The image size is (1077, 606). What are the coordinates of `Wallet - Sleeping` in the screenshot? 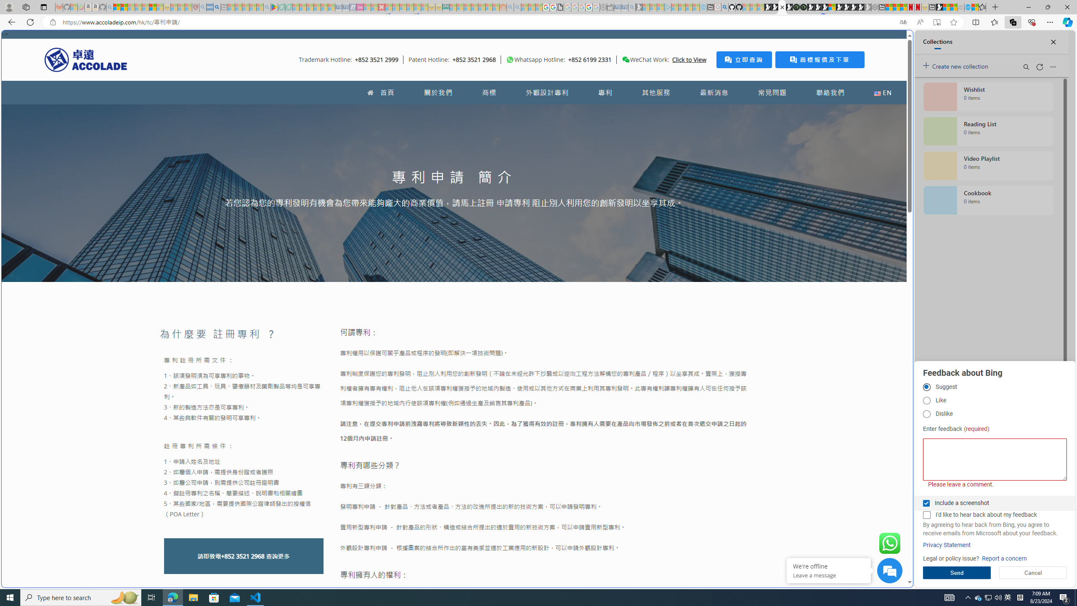 It's located at (610, 7).